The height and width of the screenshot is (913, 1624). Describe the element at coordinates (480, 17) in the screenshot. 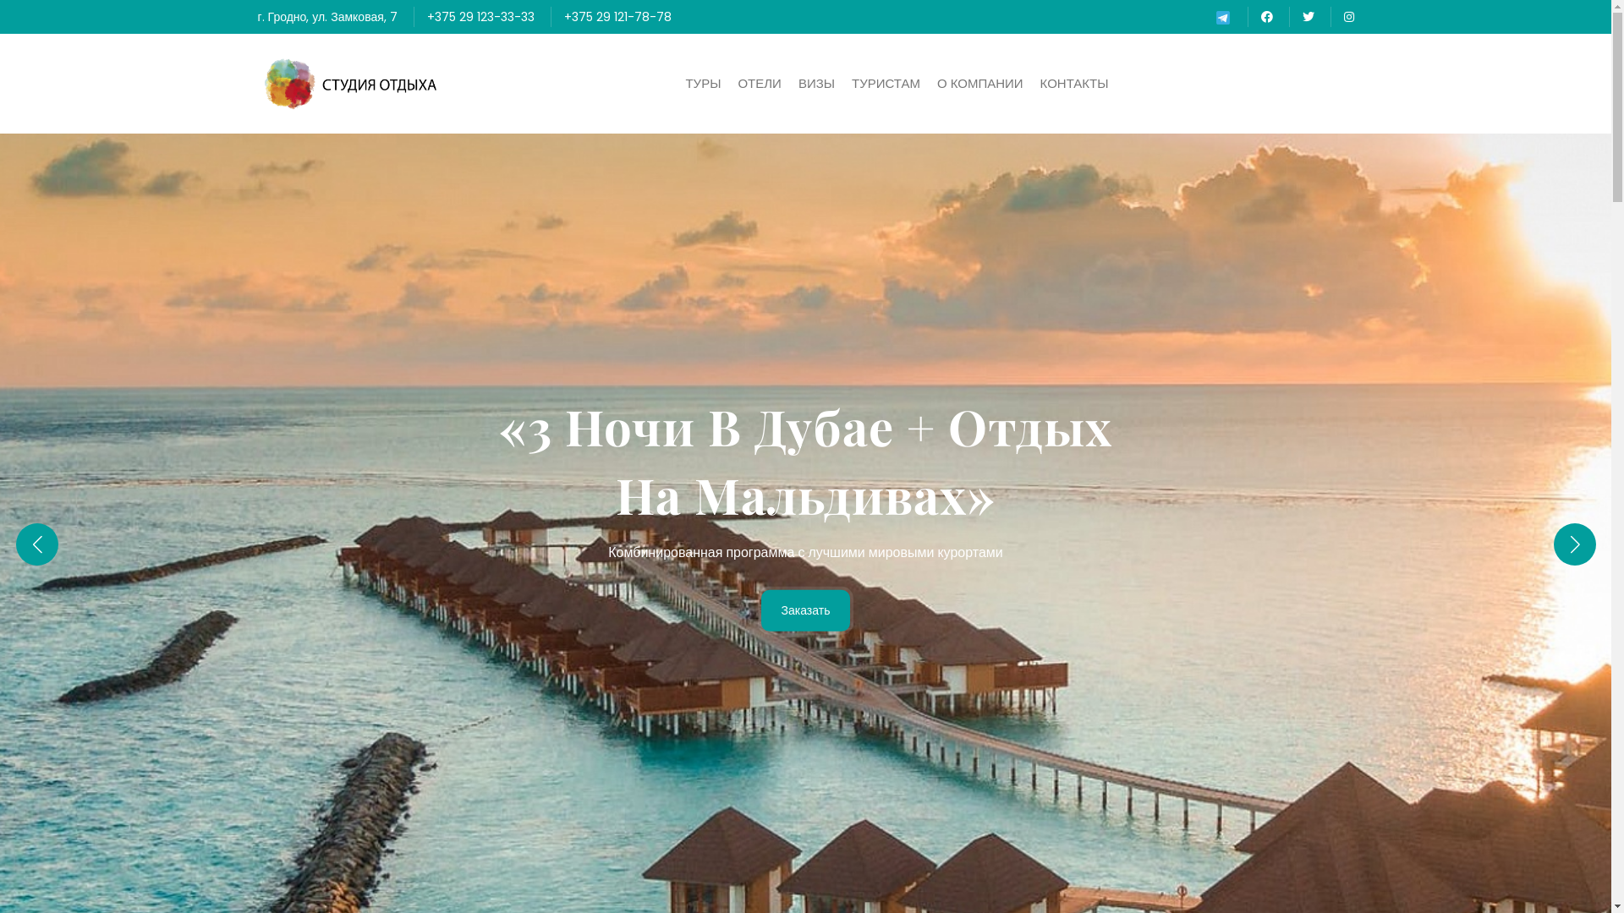

I see `+375 29 123-33-33` at that location.